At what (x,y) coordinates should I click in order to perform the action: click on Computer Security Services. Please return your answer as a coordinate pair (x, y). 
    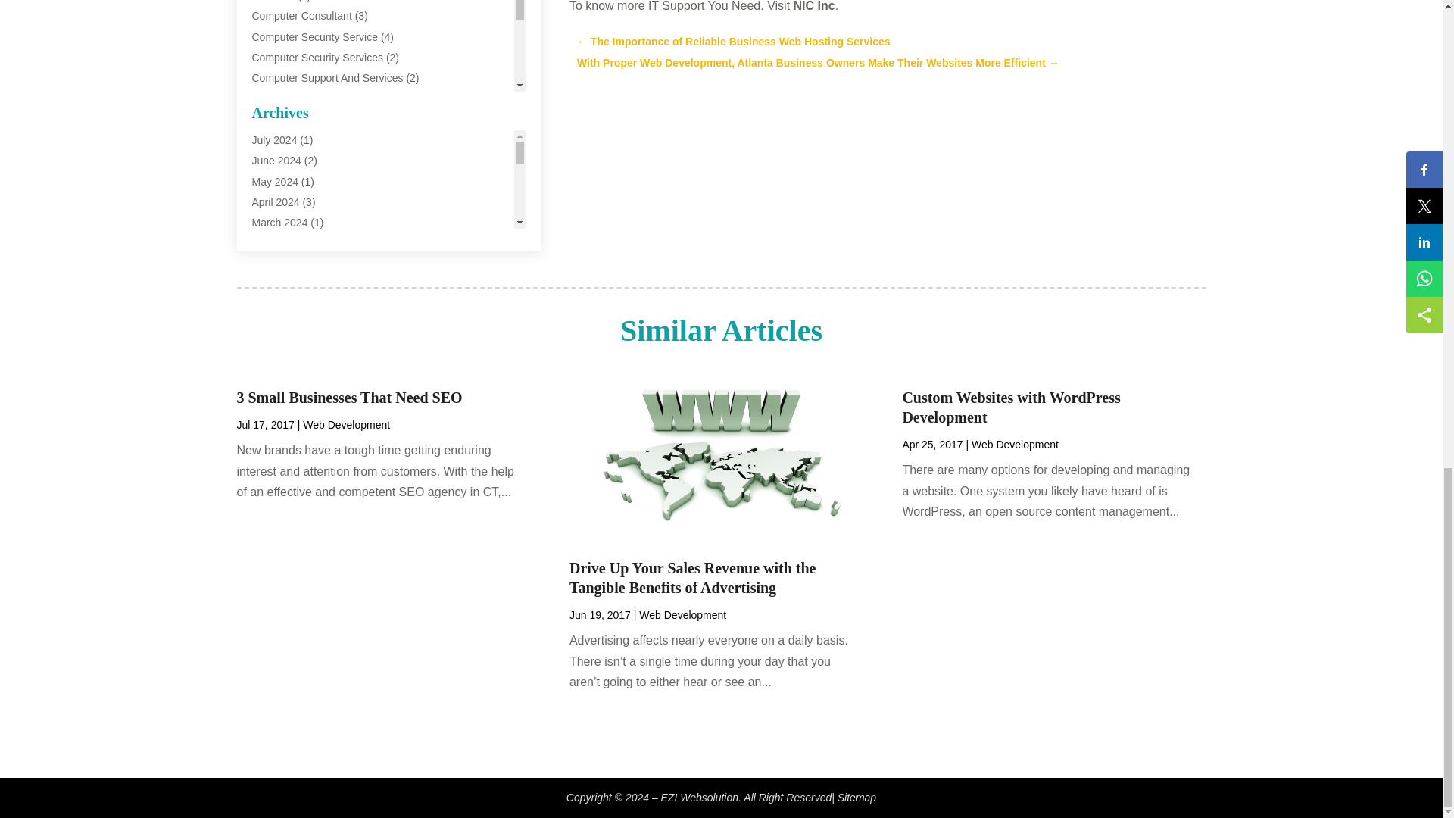
    Looking at the image, I should click on (317, 58).